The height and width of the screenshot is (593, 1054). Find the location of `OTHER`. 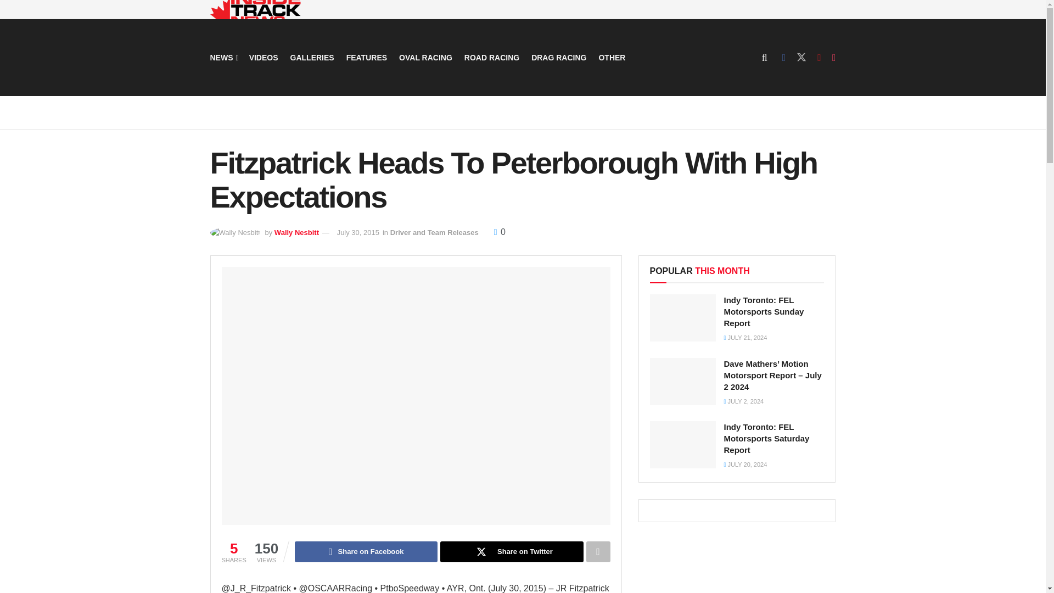

OTHER is located at coordinates (612, 57).